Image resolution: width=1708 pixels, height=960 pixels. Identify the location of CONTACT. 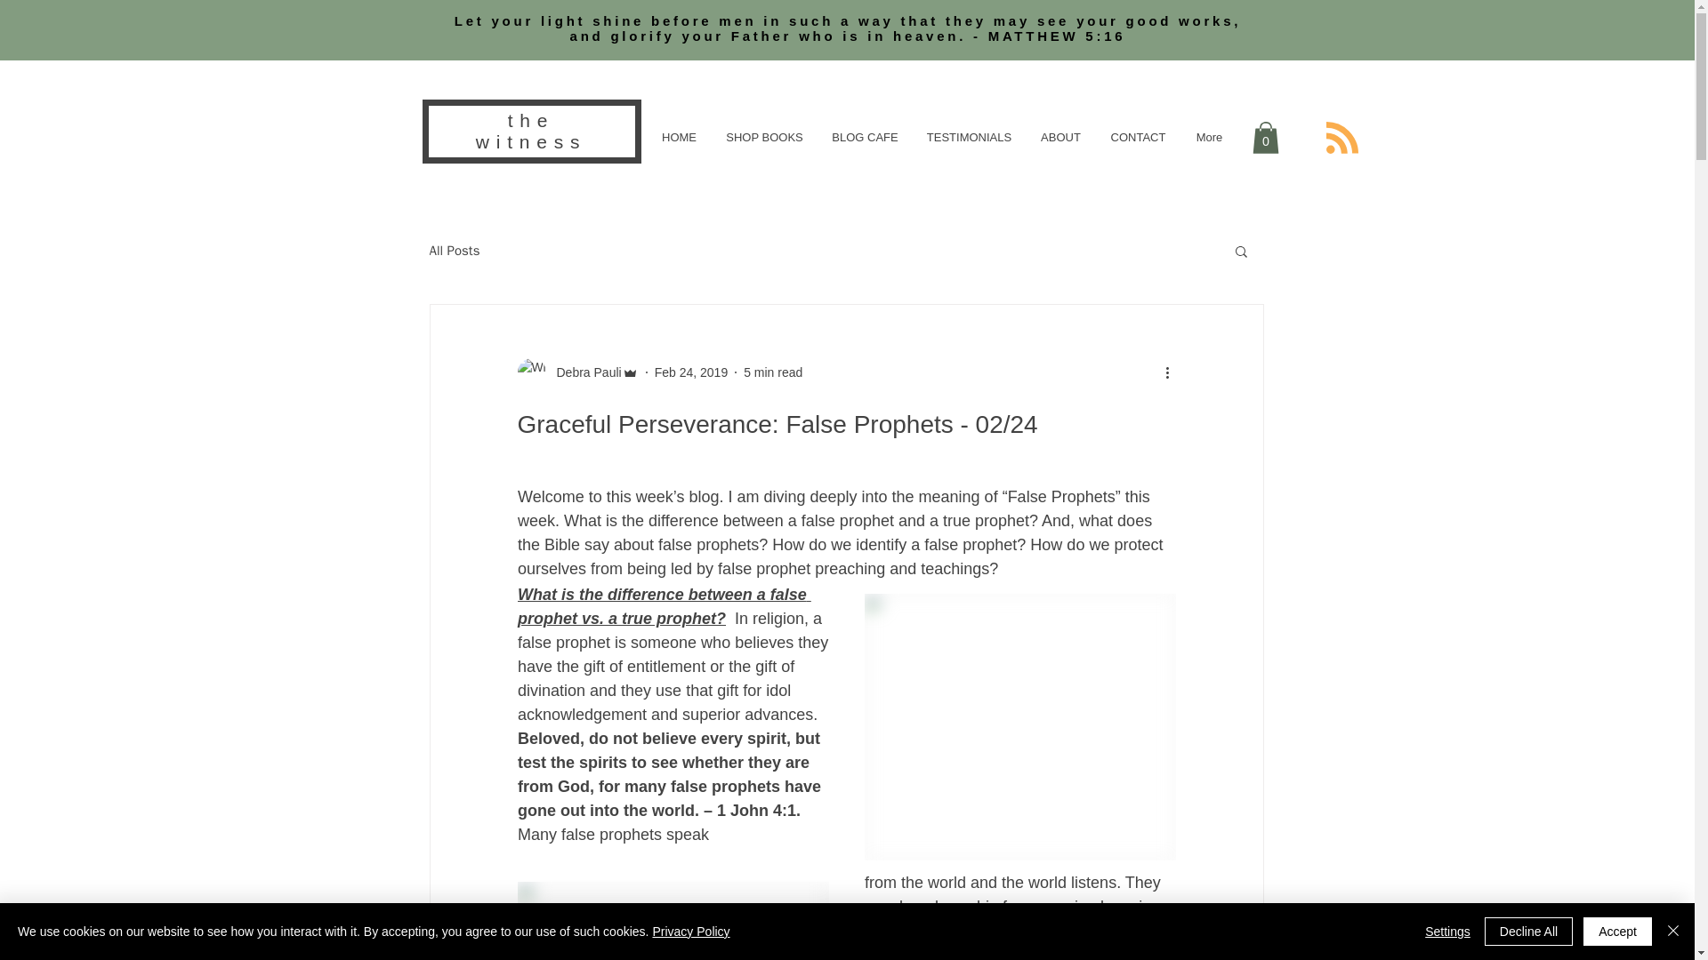
(1138, 137).